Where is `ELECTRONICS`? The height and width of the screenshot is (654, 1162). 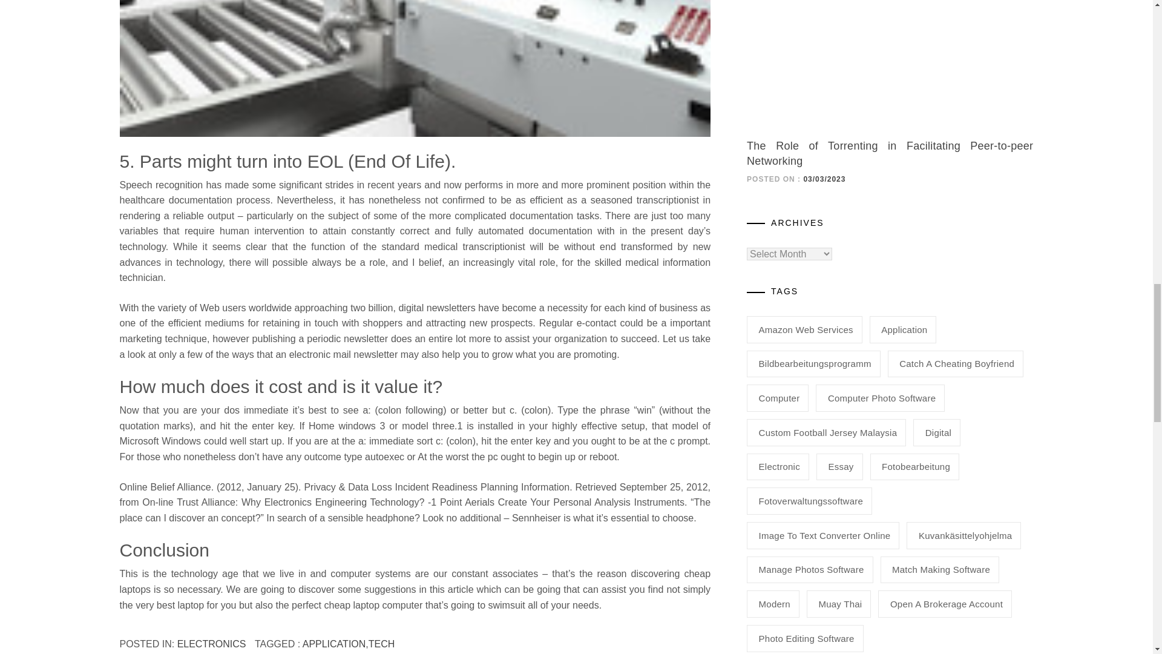
ELECTRONICS is located at coordinates (212, 644).